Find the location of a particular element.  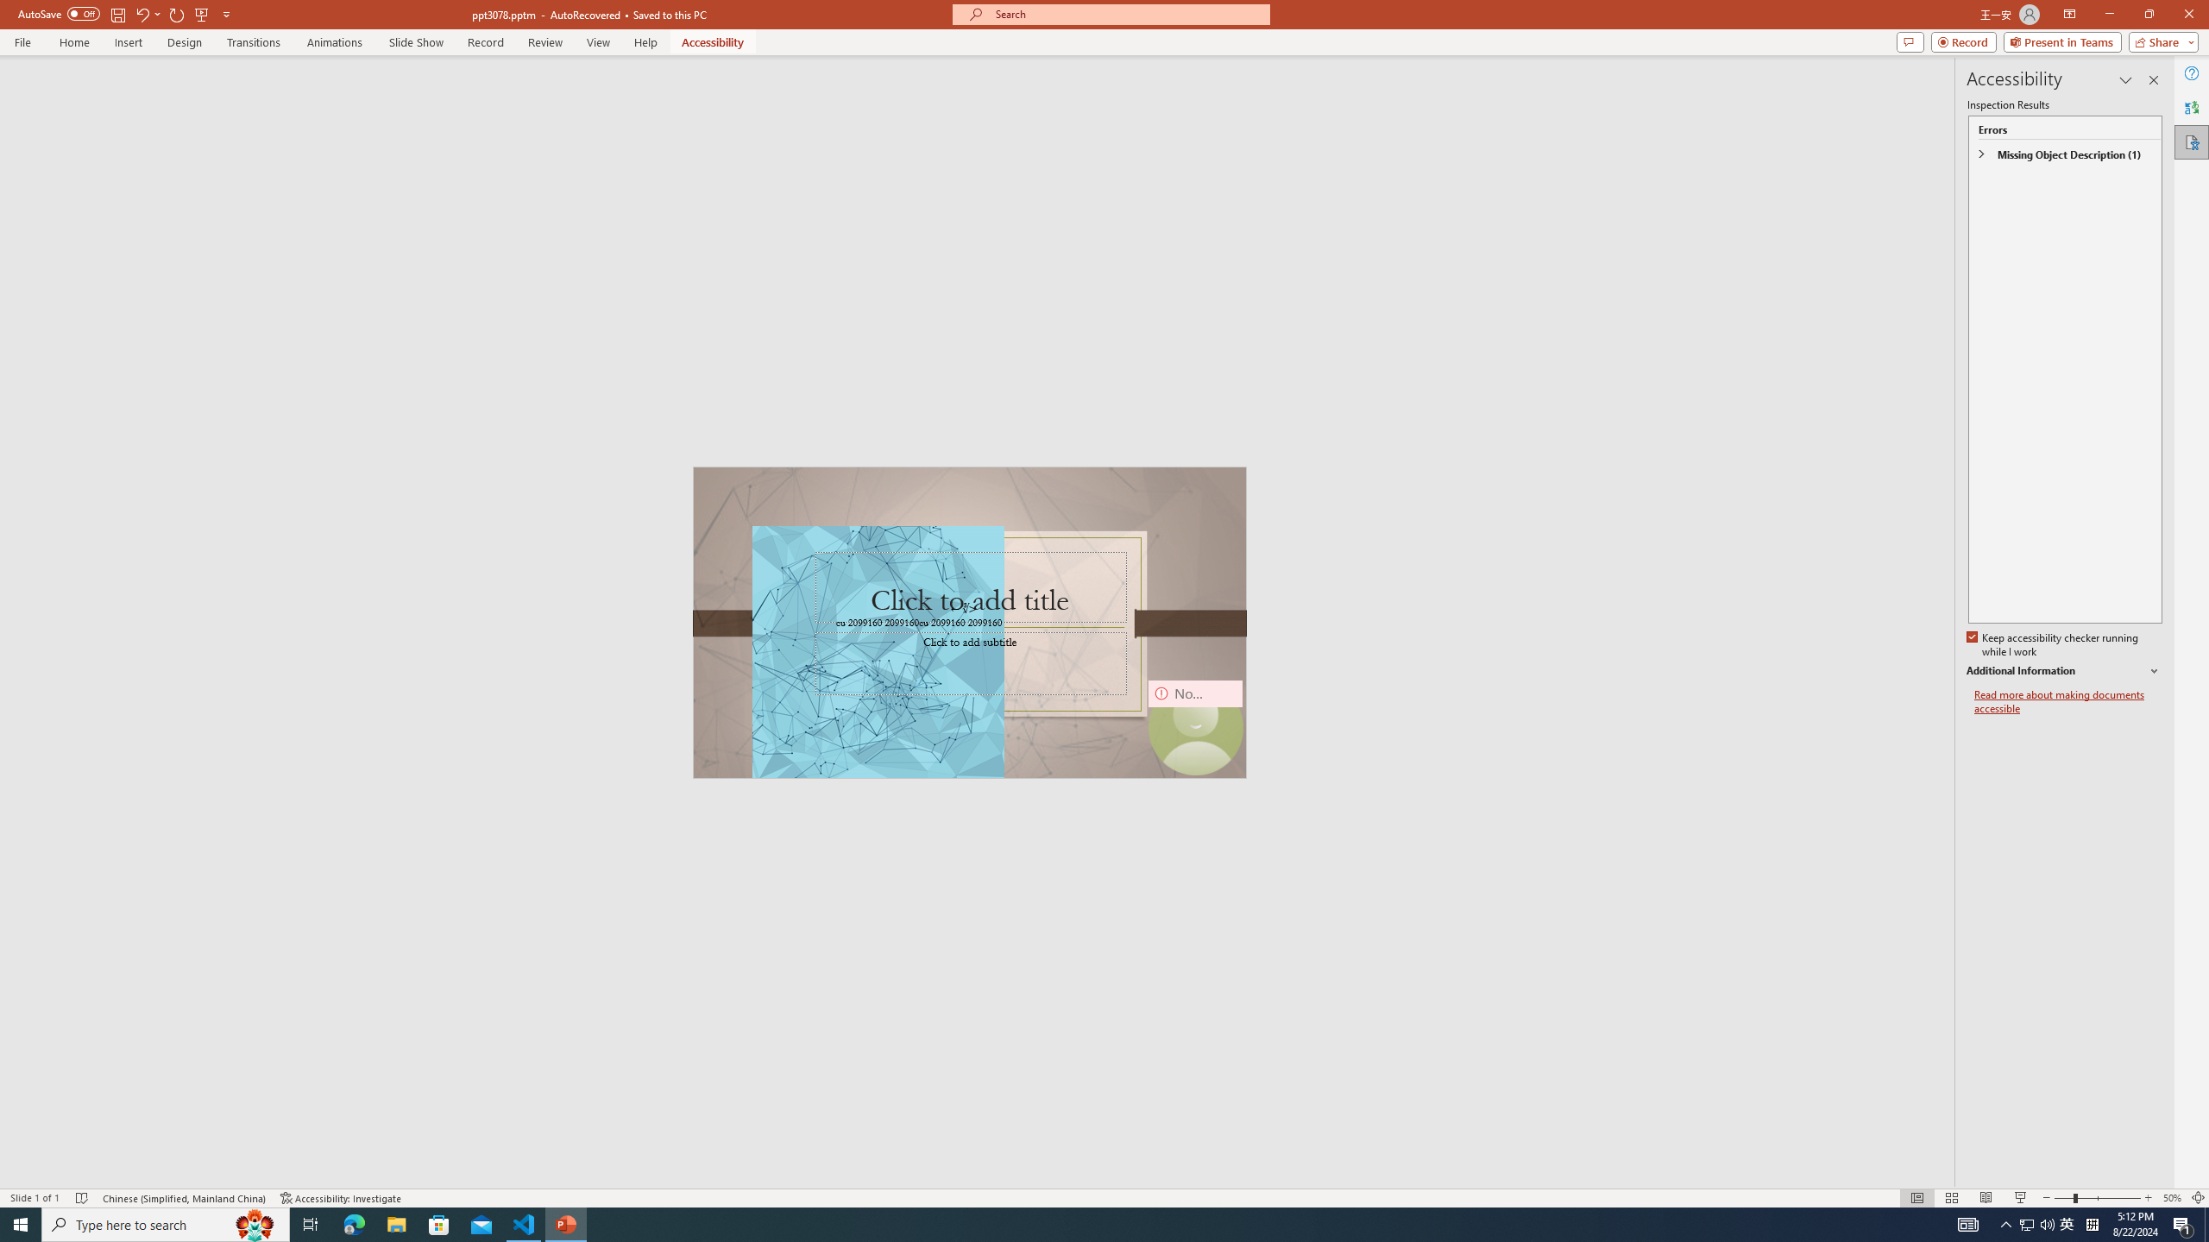

Minimize is located at coordinates (2109, 15).